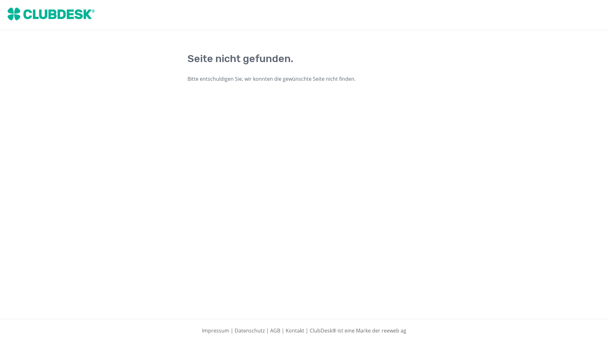 Image resolution: width=608 pixels, height=342 pixels. What do you see at coordinates (275, 331) in the screenshot?
I see `AGB` at bounding box center [275, 331].